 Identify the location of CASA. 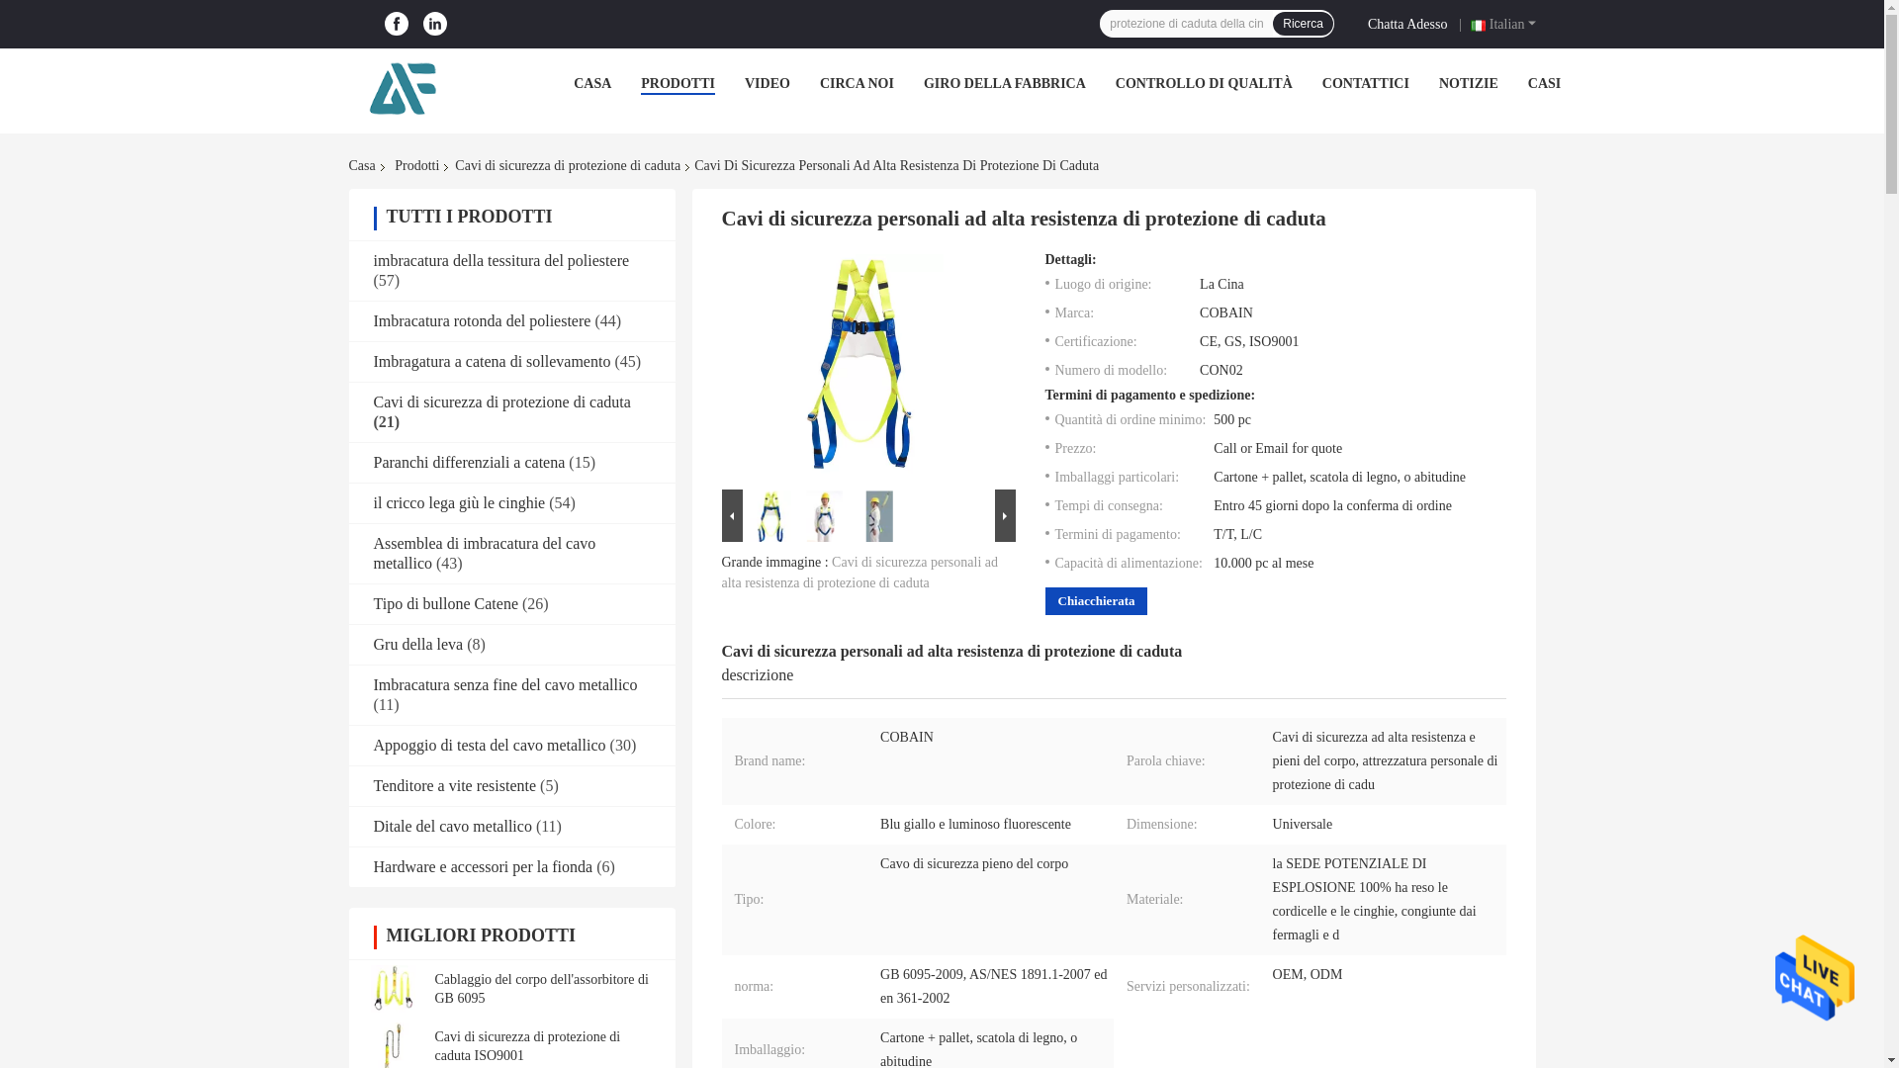
(591, 83).